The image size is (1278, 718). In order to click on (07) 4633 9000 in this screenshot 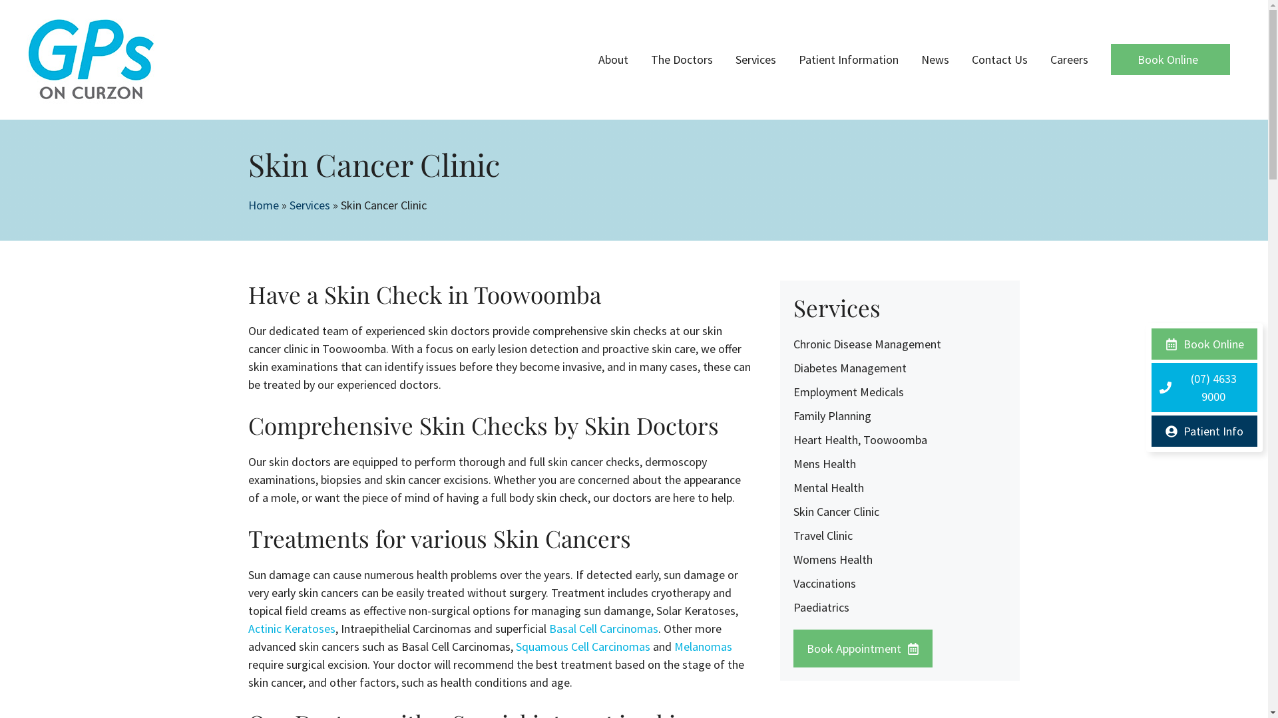, I will do `click(1205, 388)`.